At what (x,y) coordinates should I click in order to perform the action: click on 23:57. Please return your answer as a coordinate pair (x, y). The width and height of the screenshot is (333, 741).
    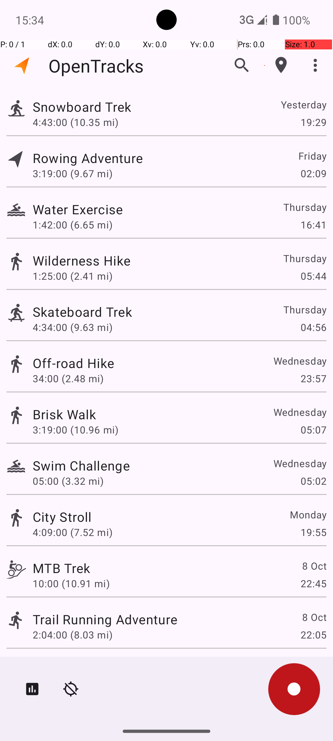
    Looking at the image, I should click on (313, 379).